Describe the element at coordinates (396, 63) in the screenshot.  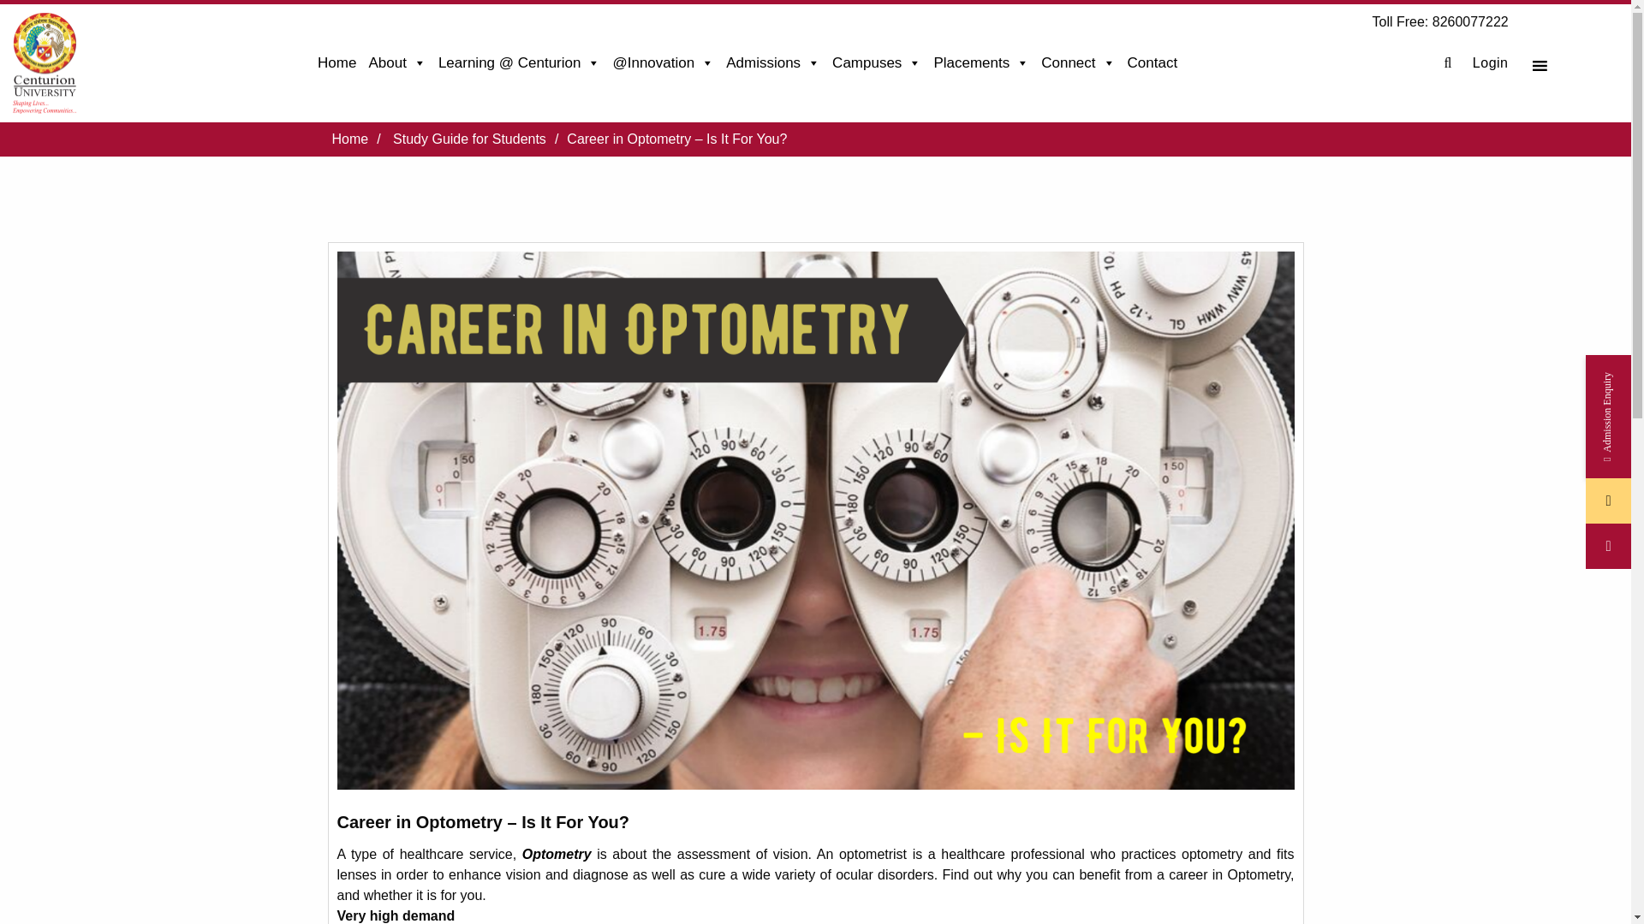
I see `About` at that location.